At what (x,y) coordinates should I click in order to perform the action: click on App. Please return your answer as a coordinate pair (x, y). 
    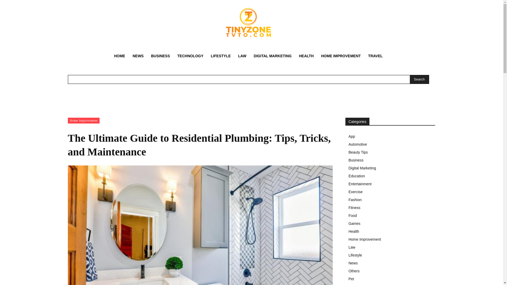
    Looking at the image, I should click on (390, 136).